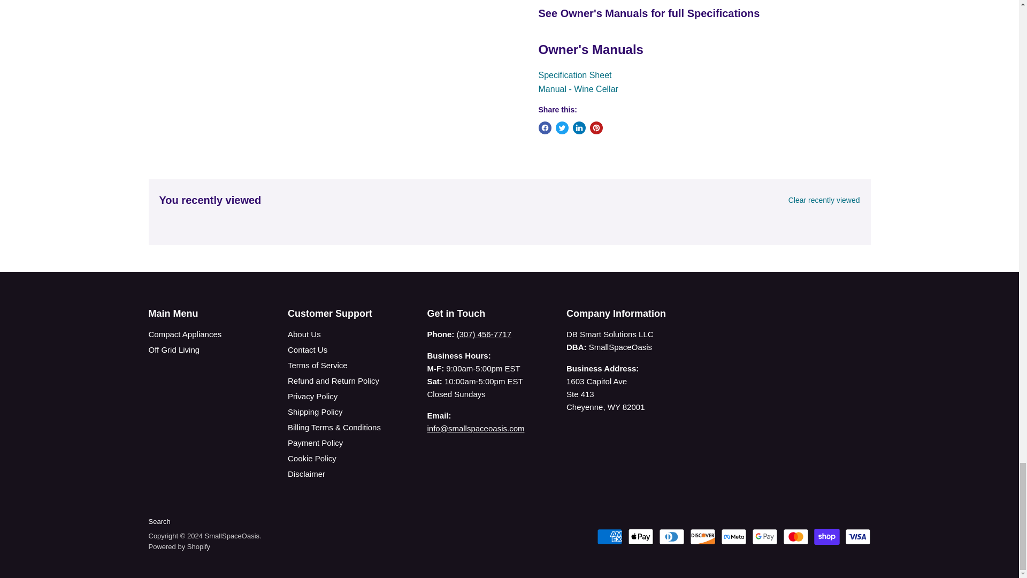  What do you see at coordinates (672, 537) in the screenshot?
I see `Diners Club` at bounding box center [672, 537].